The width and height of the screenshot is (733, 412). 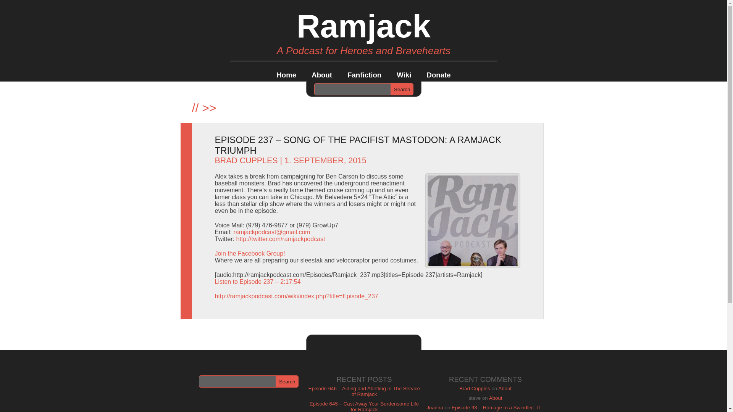 What do you see at coordinates (438, 75) in the screenshot?
I see `Donate` at bounding box center [438, 75].